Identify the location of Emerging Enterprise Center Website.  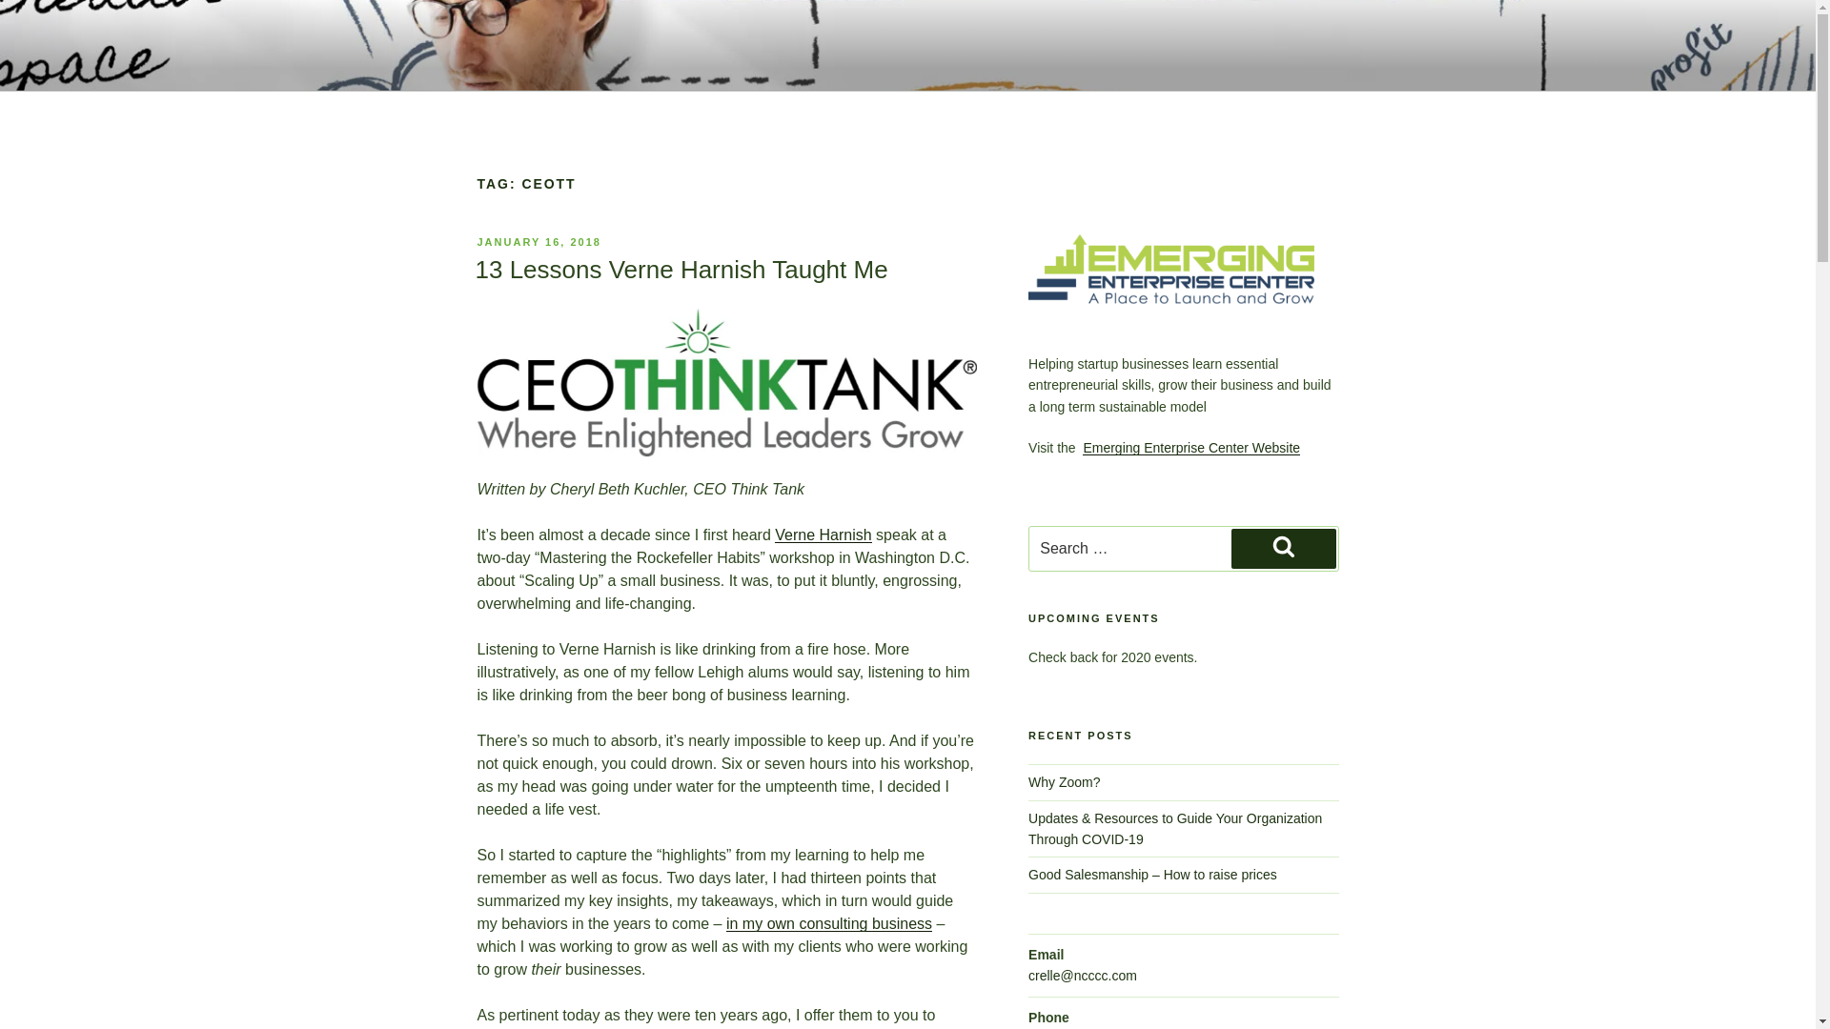
(1191, 448).